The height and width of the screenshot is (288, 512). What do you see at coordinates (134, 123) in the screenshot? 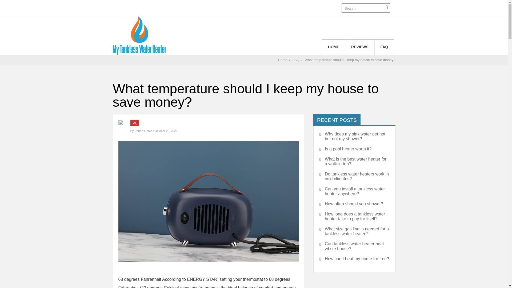
I see `FAQ` at bounding box center [134, 123].